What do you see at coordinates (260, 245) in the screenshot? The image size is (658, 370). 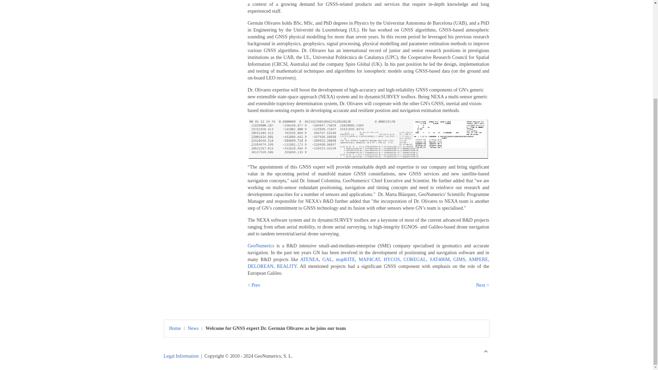 I see `GN` at bounding box center [260, 245].